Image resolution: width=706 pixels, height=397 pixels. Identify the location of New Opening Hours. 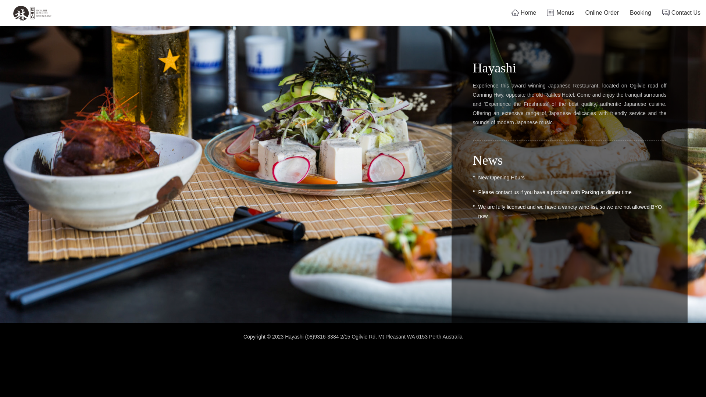
(502, 178).